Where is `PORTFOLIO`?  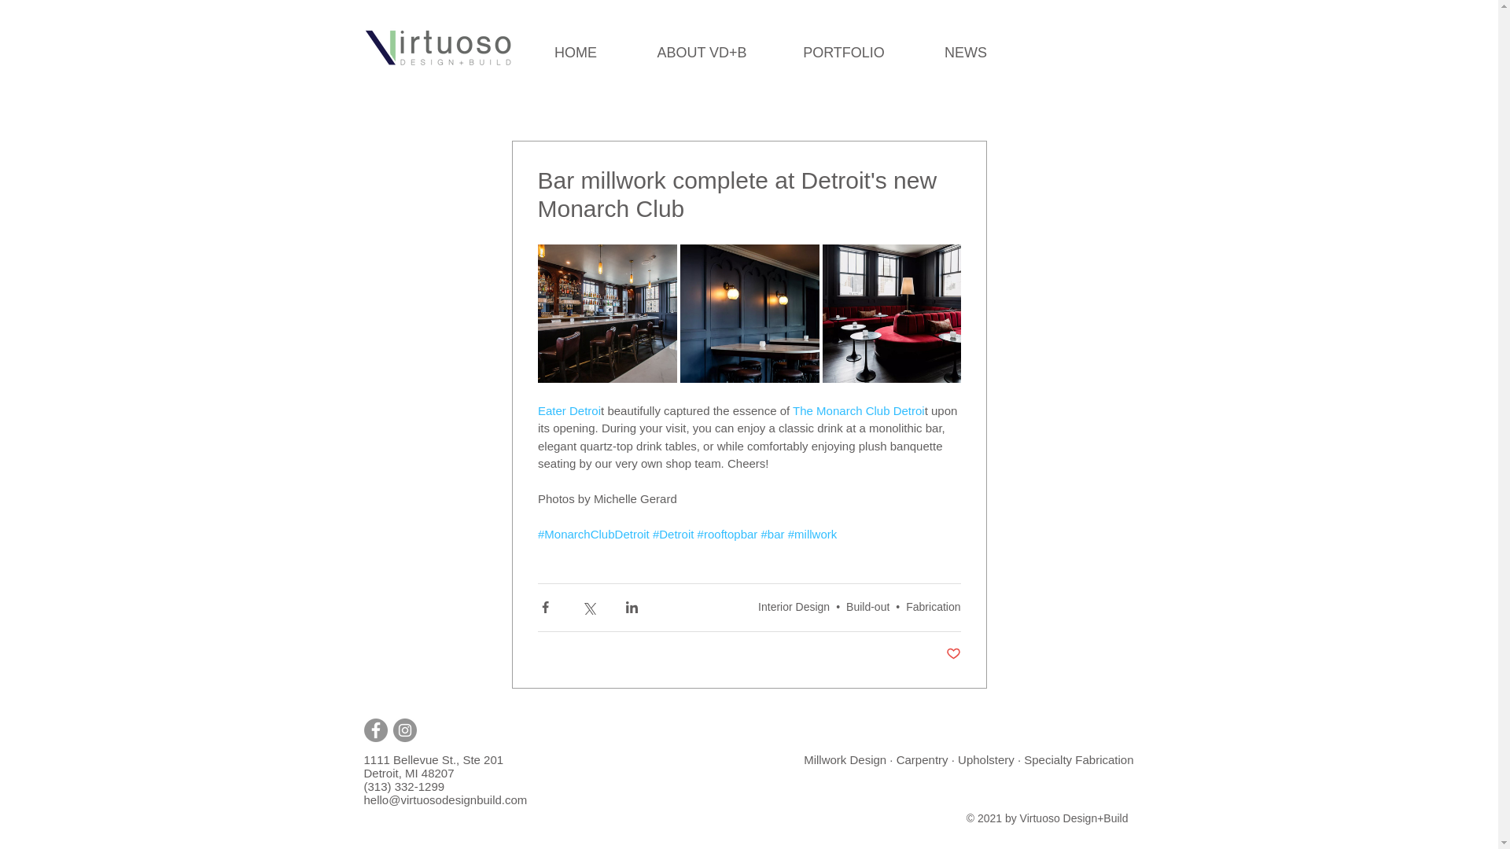 PORTFOLIO is located at coordinates (845, 52).